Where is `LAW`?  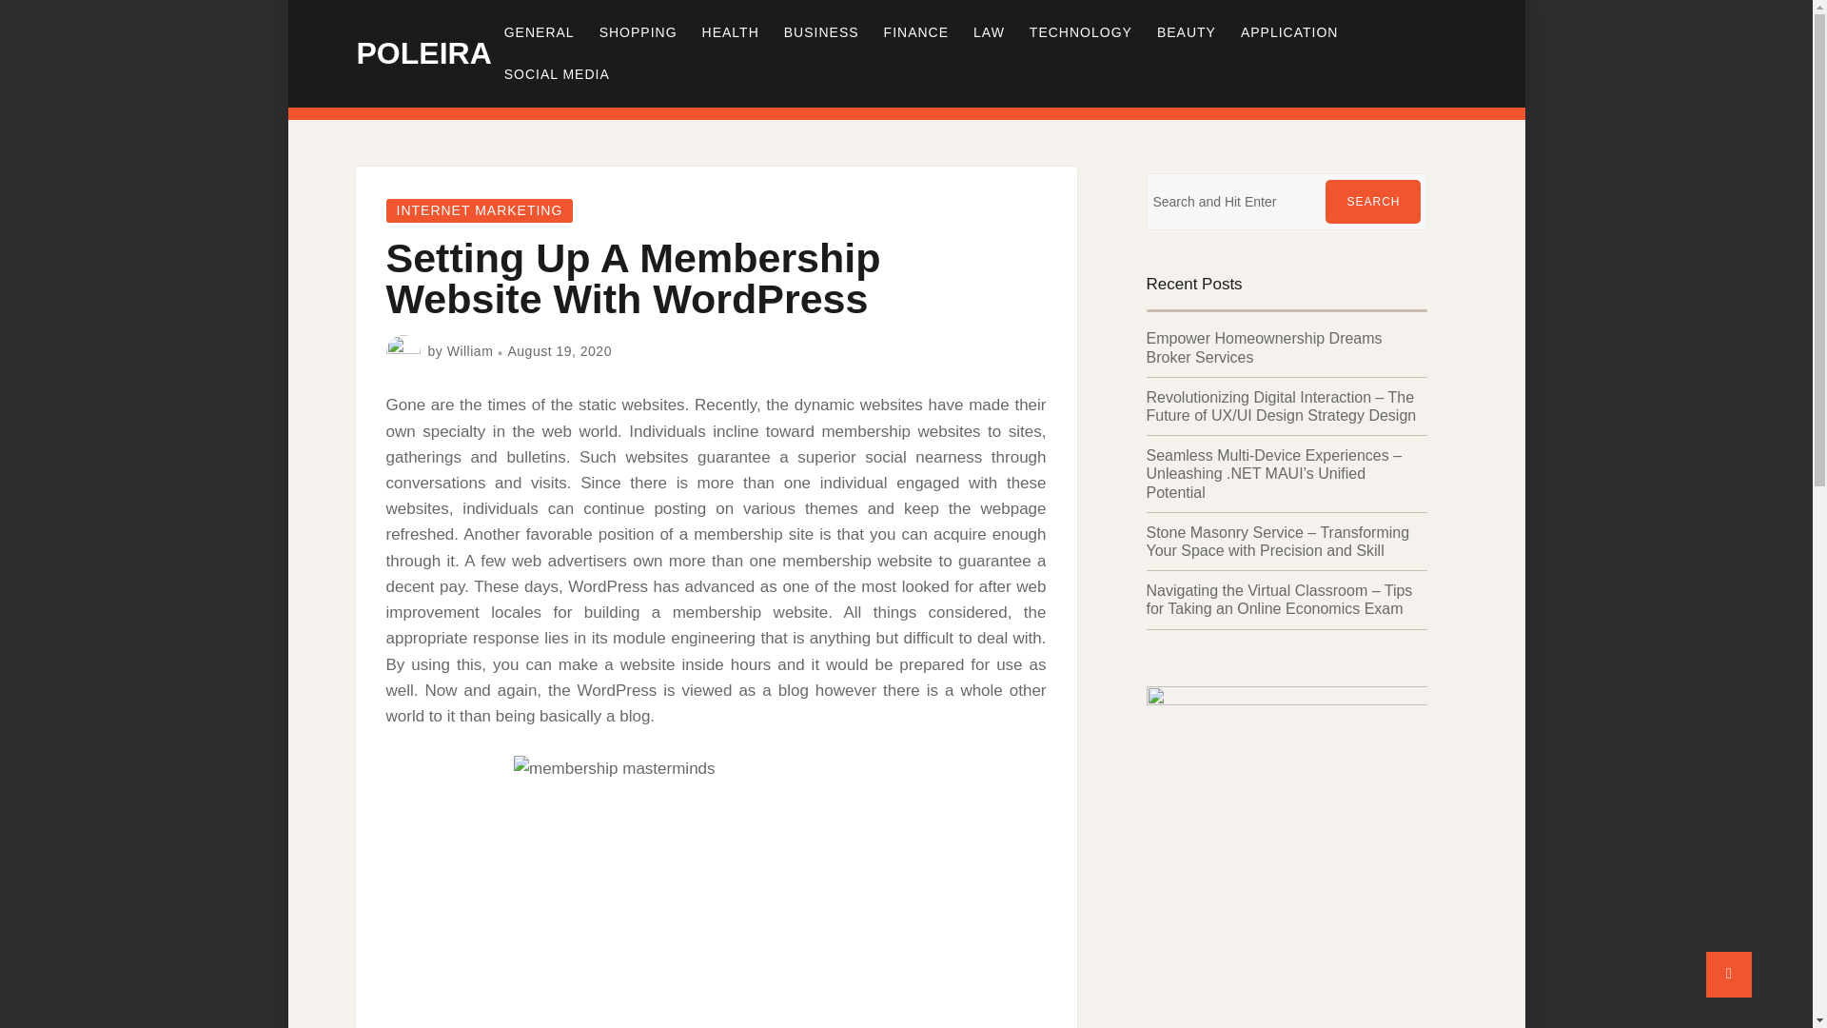 LAW is located at coordinates (989, 32).